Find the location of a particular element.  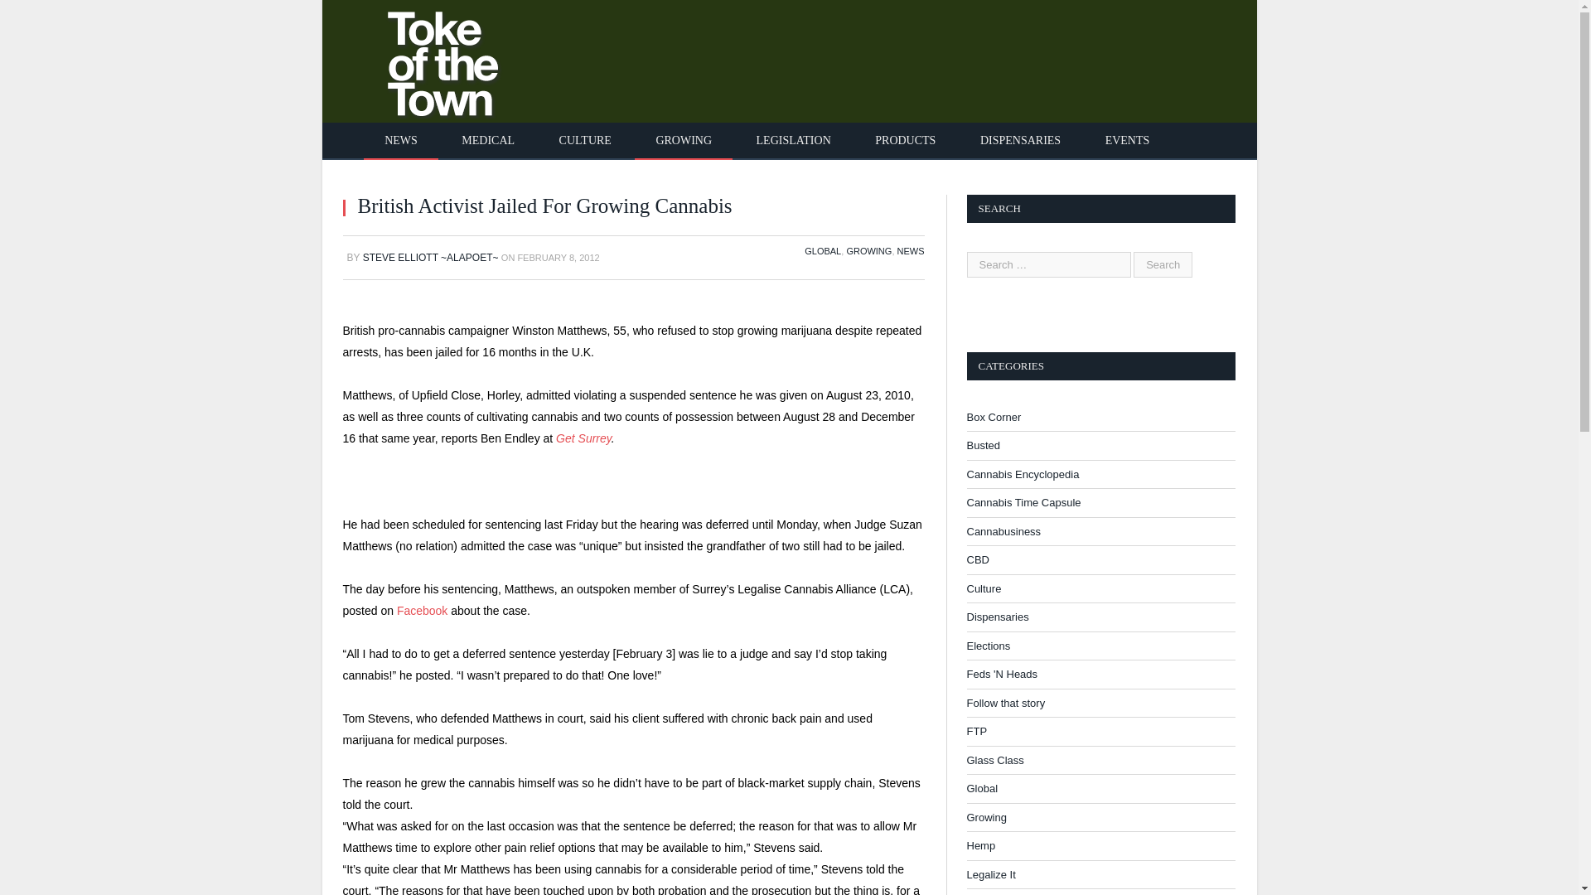

CULTURE is located at coordinates (585, 141).